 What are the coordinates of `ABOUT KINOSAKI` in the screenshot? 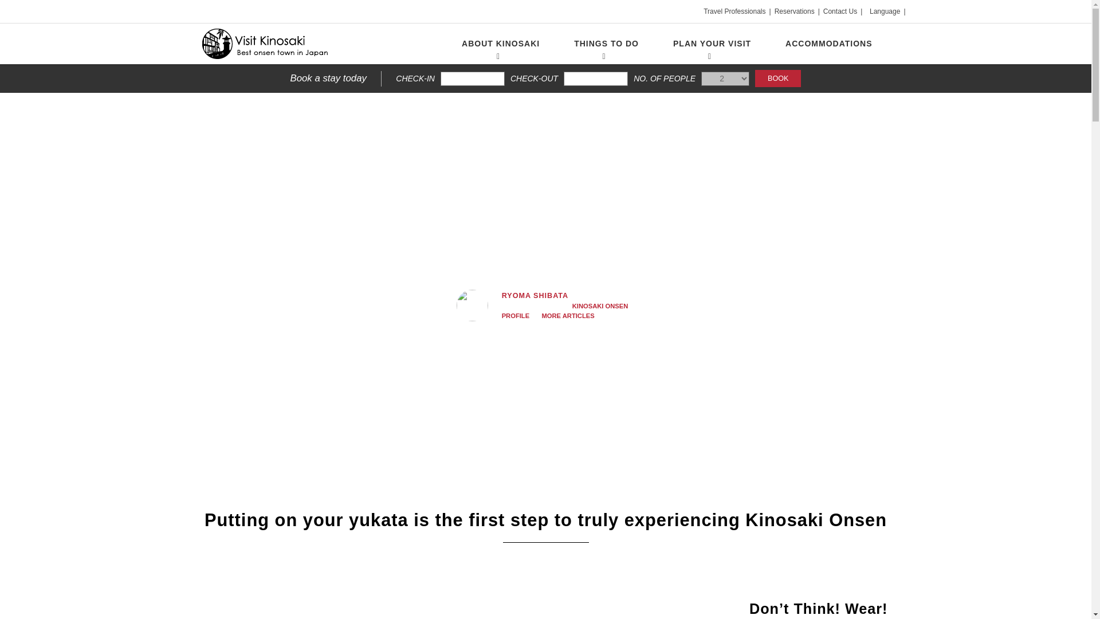 It's located at (500, 44).